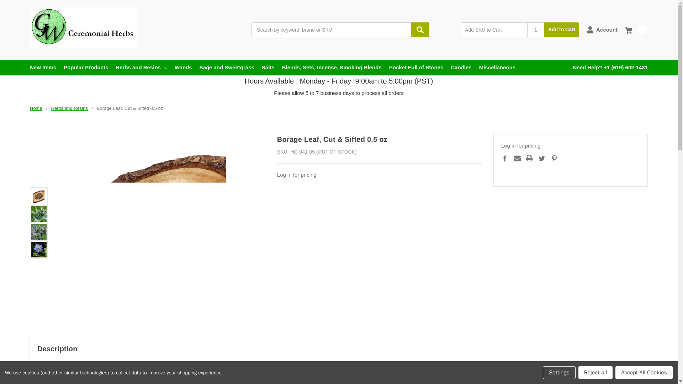  I want to click on Herbs and Resins, so click(141, 68).